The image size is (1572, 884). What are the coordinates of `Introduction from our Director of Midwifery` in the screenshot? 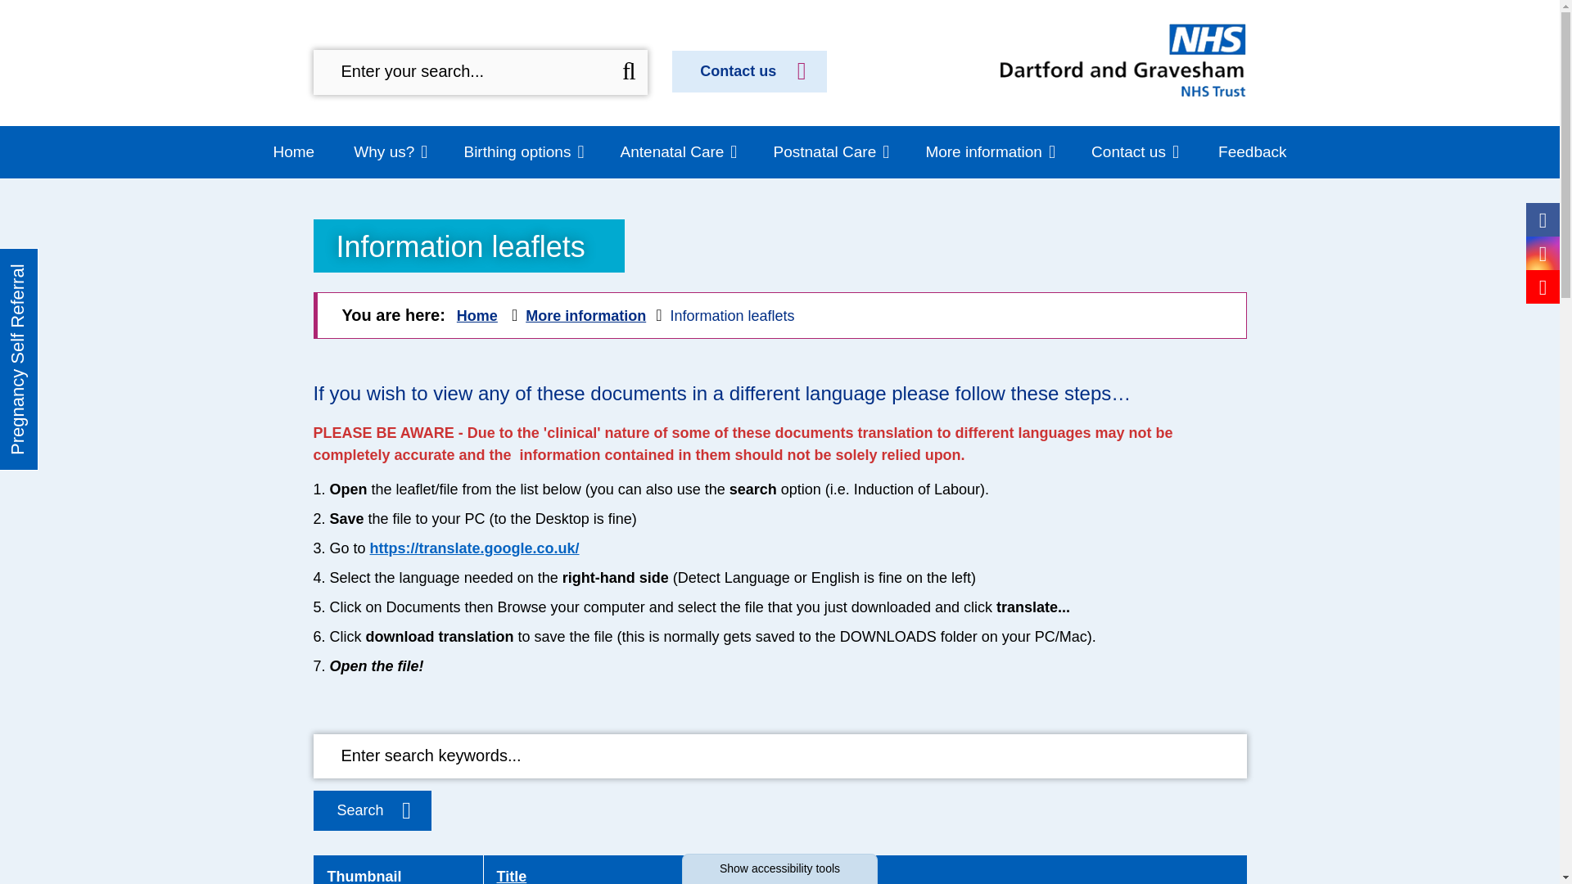 It's located at (409, 43).